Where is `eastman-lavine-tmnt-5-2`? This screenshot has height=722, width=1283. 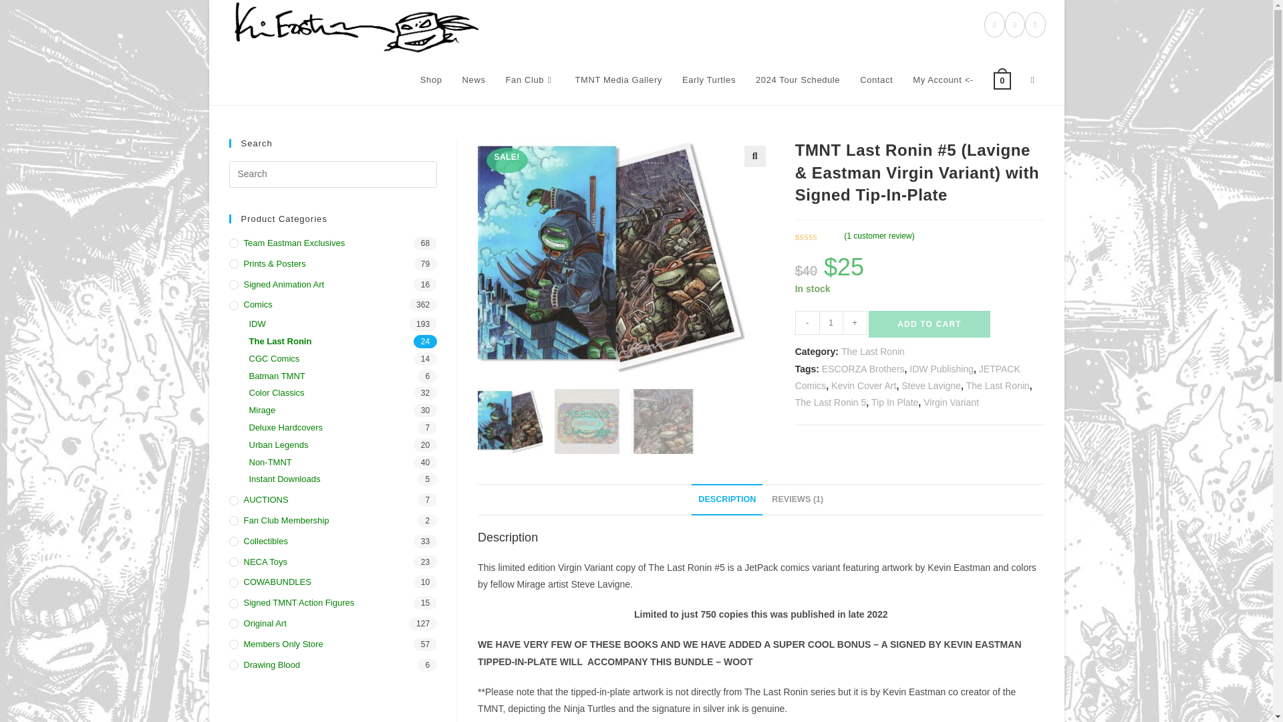 eastman-lavine-tmnt-5-2 is located at coordinates (611, 257).